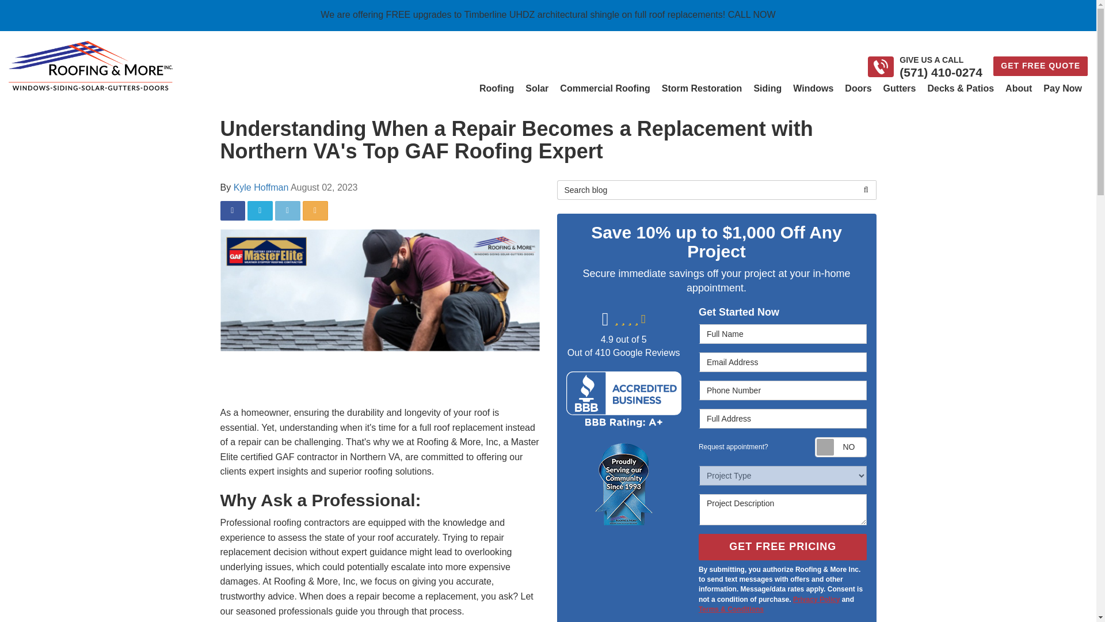  What do you see at coordinates (536, 89) in the screenshot?
I see `Solar` at bounding box center [536, 89].